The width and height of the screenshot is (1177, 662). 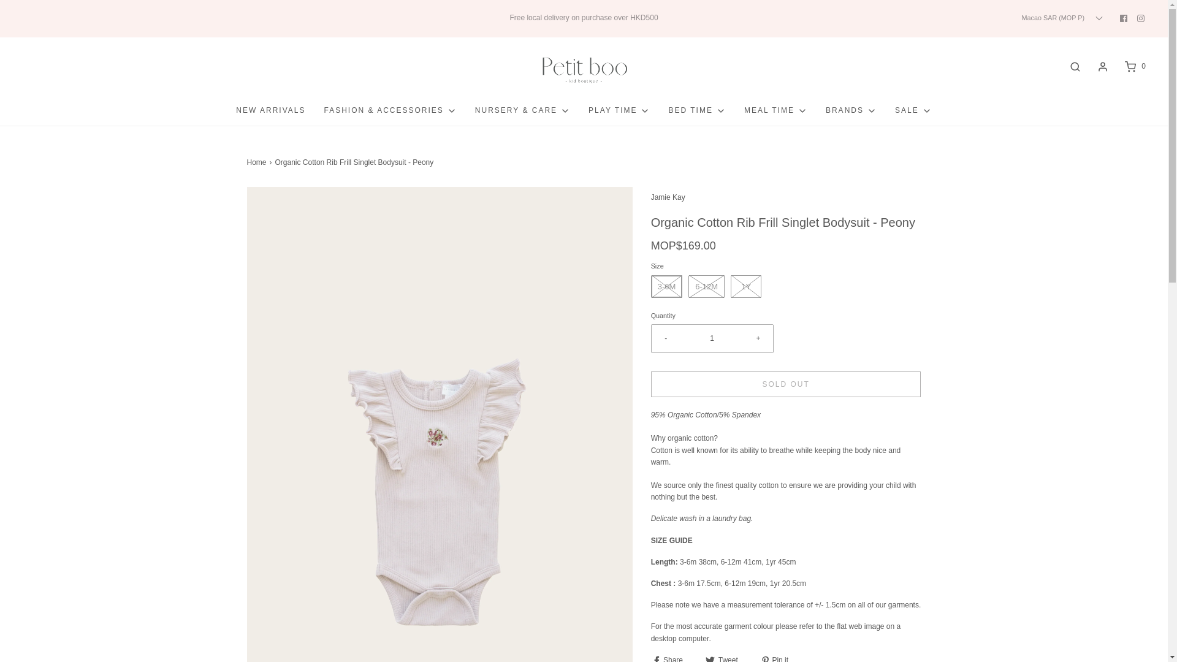 What do you see at coordinates (712, 338) in the screenshot?
I see `1` at bounding box center [712, 338].